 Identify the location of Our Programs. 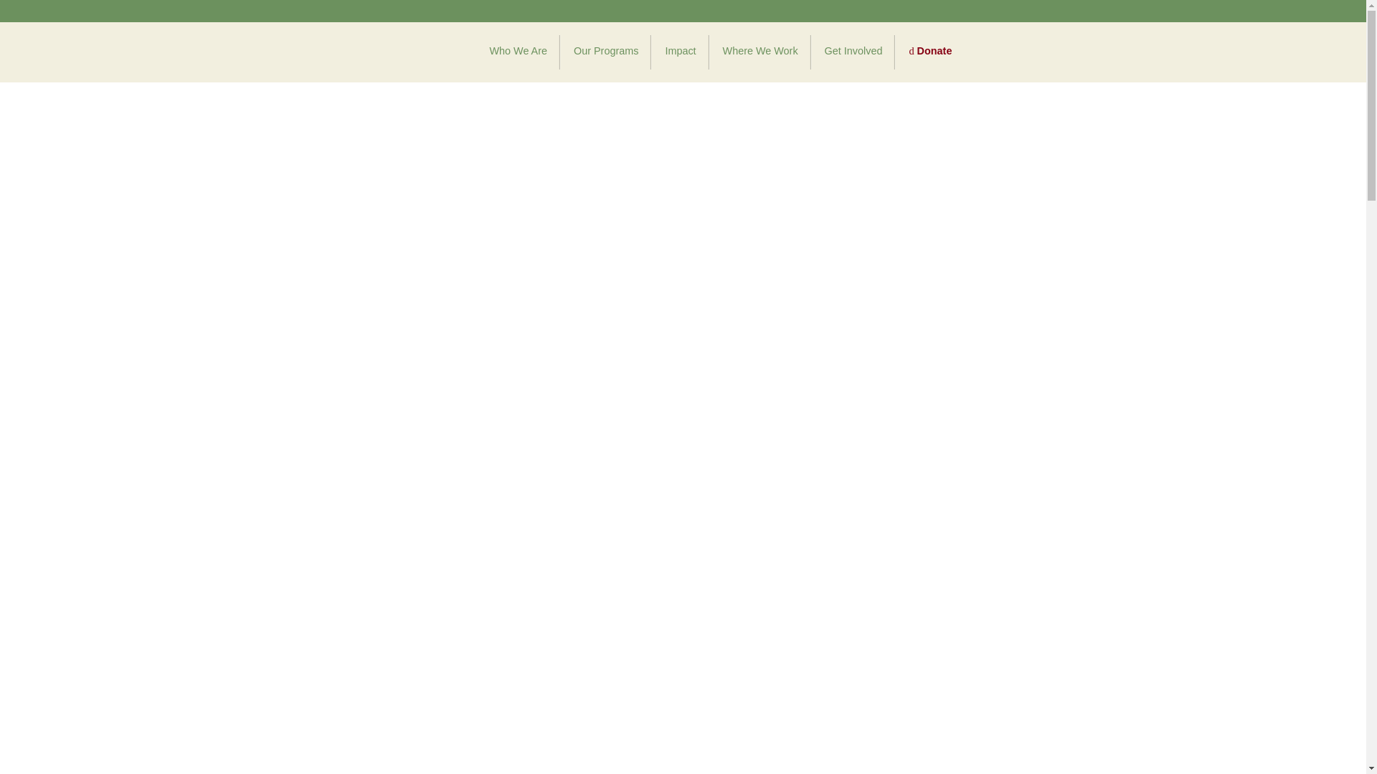
(605, 52).